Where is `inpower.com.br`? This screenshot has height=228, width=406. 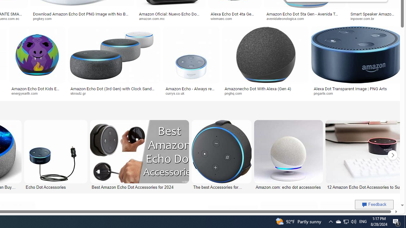 inpower.com.br is located at coordinates (375, 18).